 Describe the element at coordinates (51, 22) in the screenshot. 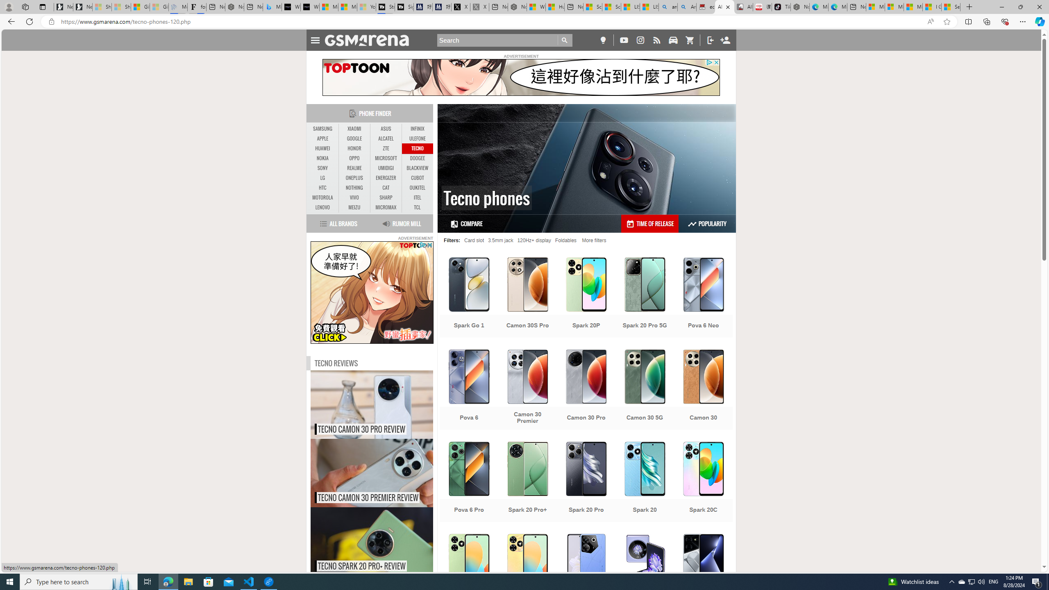

I see `View site information` at that location.